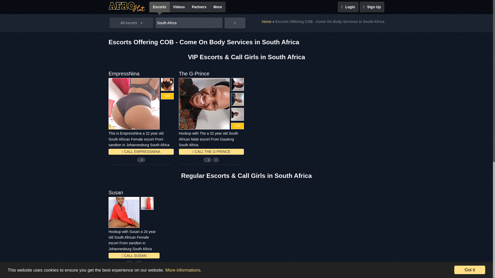 Image resolution: width=495 pixels, height=278 pixels. Describe the element at coordinates (179, 7) in the screenshot. I see `Videos` at that location.